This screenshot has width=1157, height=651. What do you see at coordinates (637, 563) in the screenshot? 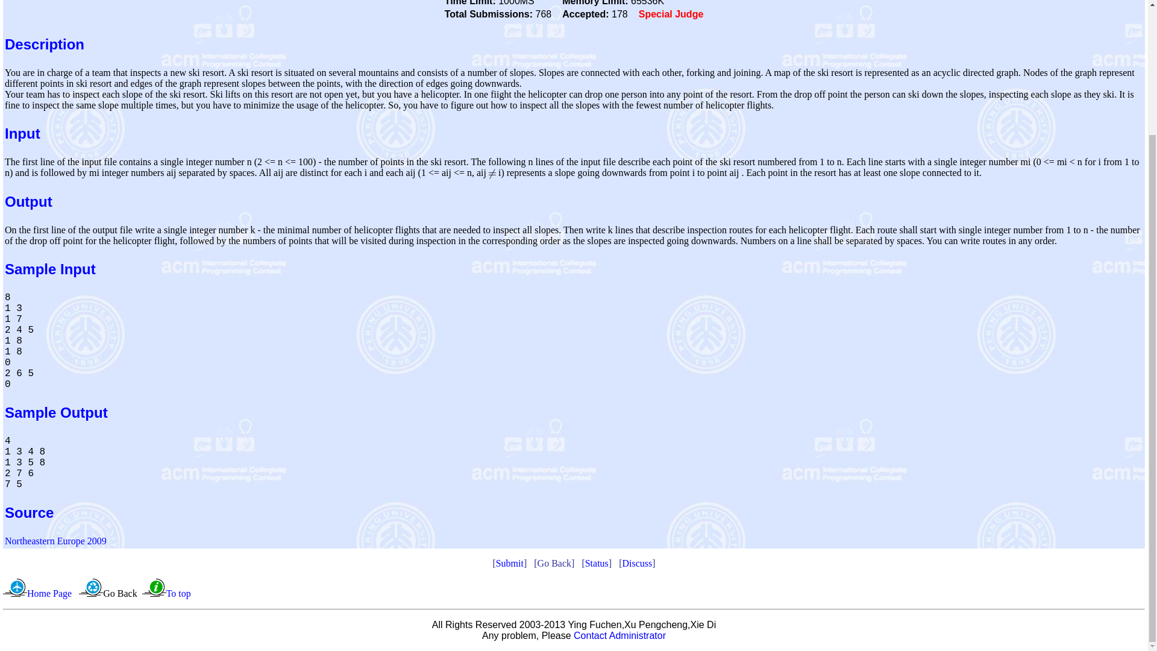
I see `Discuss` at bounding box center [637, 563].